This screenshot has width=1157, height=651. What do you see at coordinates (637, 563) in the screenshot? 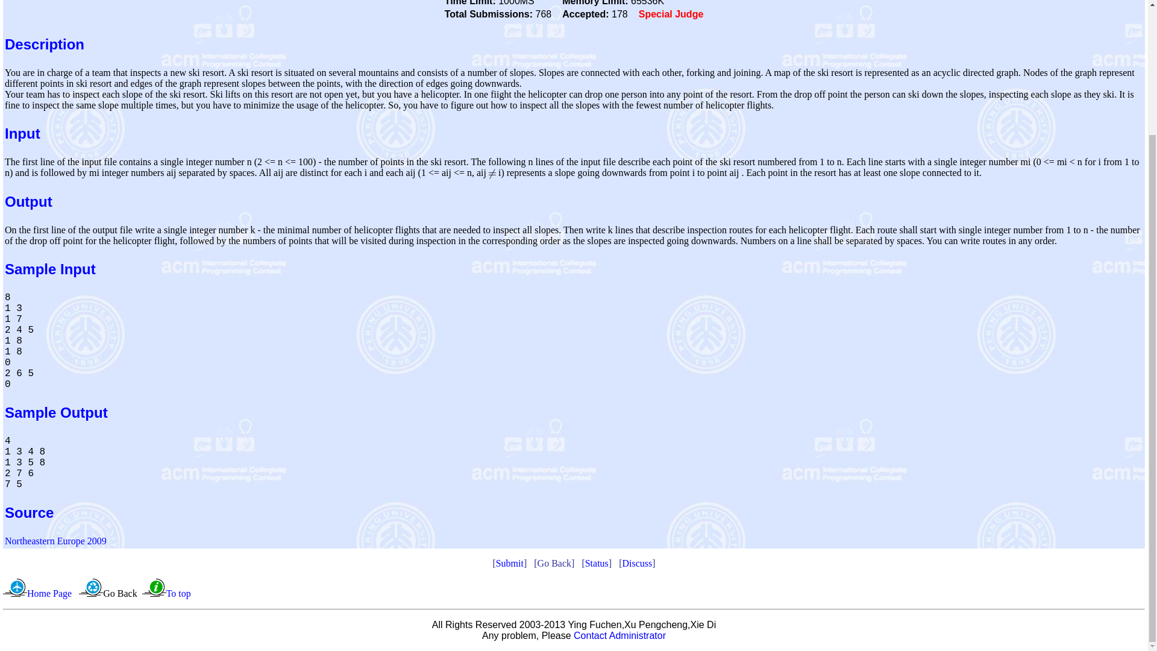
I see `Discuss` at bounding box center [637, 563].